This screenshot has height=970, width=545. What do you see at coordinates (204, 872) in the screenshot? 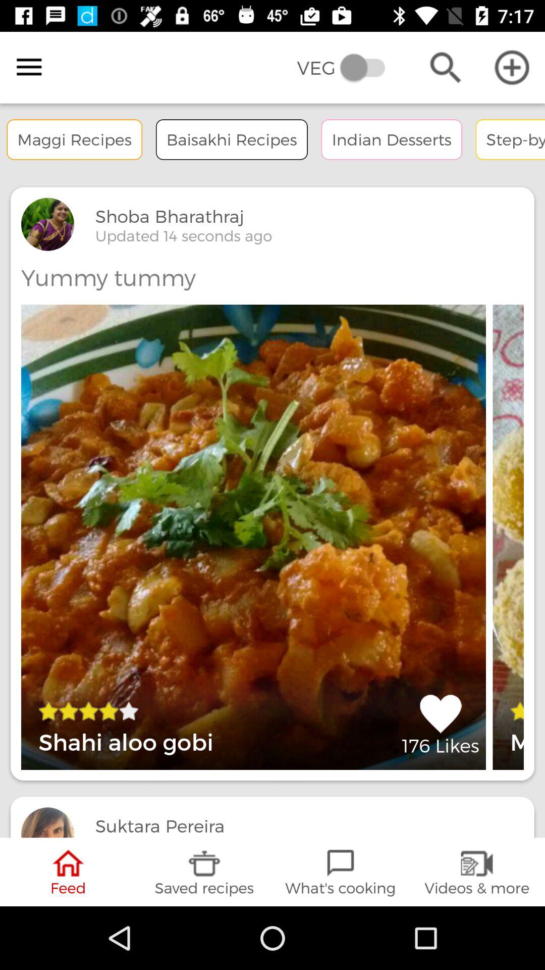
I see `click the item below updated 15 seconds icon` at bounding box center [204, 872].